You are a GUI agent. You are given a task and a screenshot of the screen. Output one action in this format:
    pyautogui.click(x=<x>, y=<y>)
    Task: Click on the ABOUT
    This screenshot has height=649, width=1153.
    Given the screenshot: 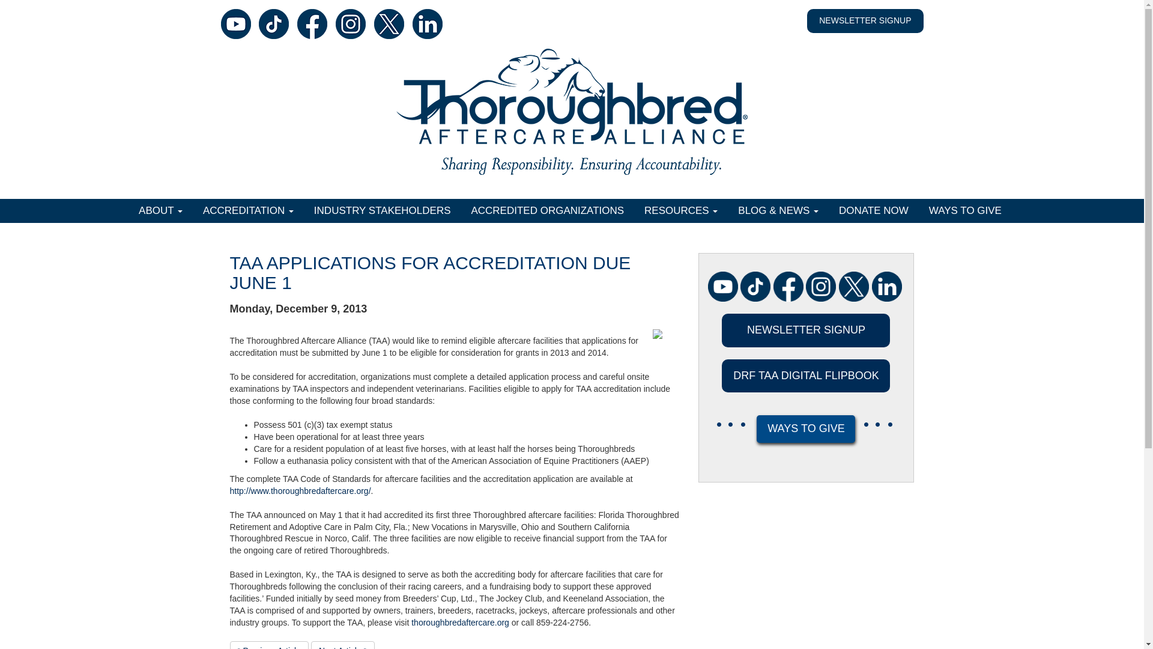 What is the action you would take?
    pyautogui.click(x=162, y=210)
    